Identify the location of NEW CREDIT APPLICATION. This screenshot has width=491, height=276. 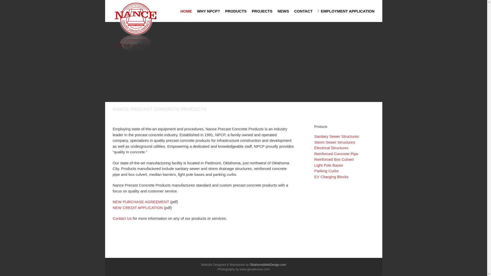
(137, 208).